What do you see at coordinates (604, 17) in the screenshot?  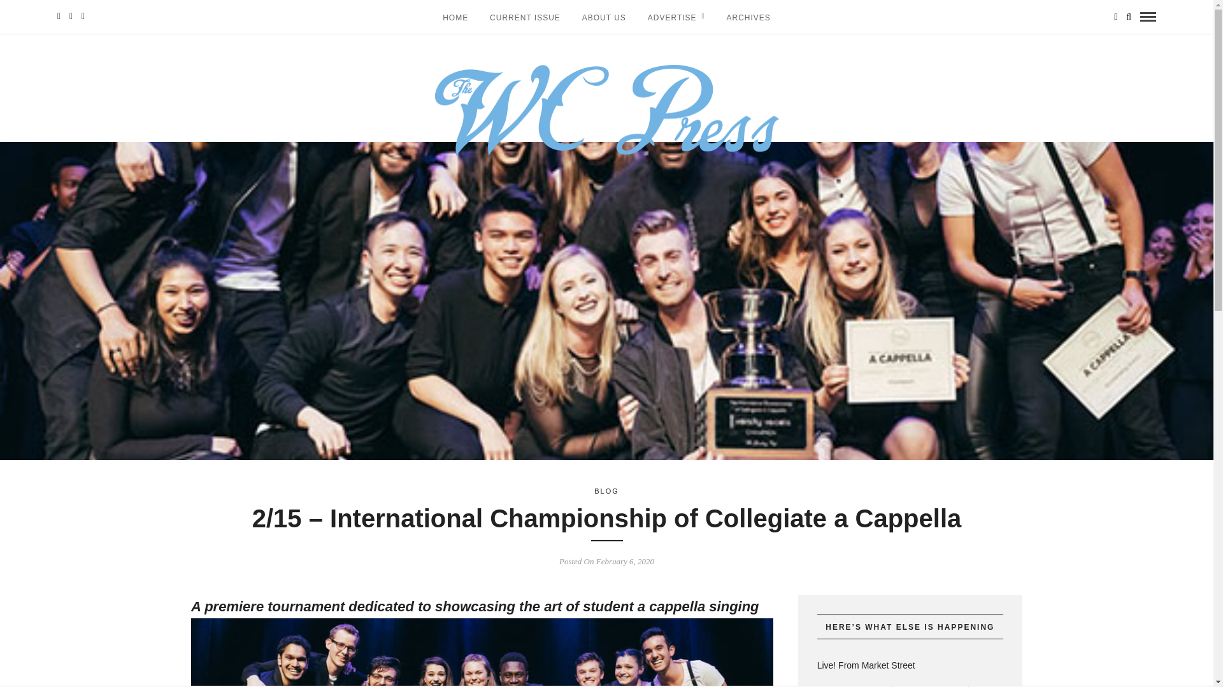 I see `ABOUT US` at bounding box center [604, 17].